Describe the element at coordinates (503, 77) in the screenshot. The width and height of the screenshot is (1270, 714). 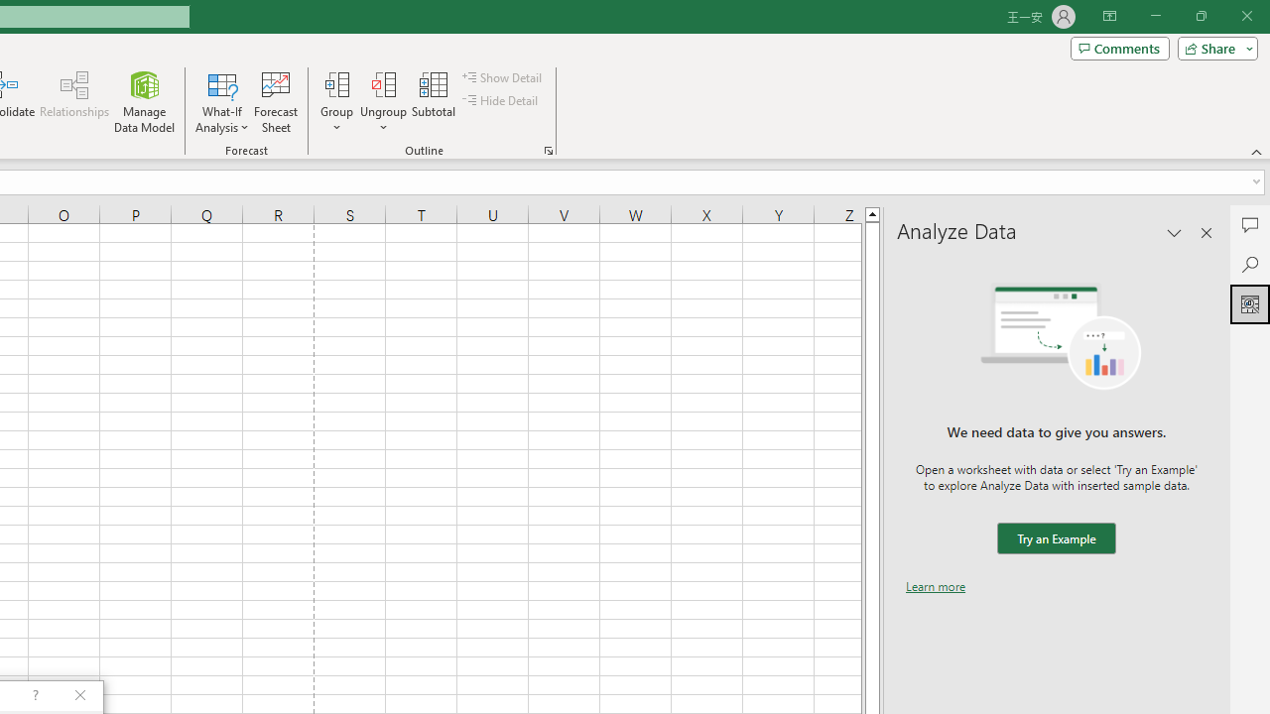
I see `Show Detail` at that location.